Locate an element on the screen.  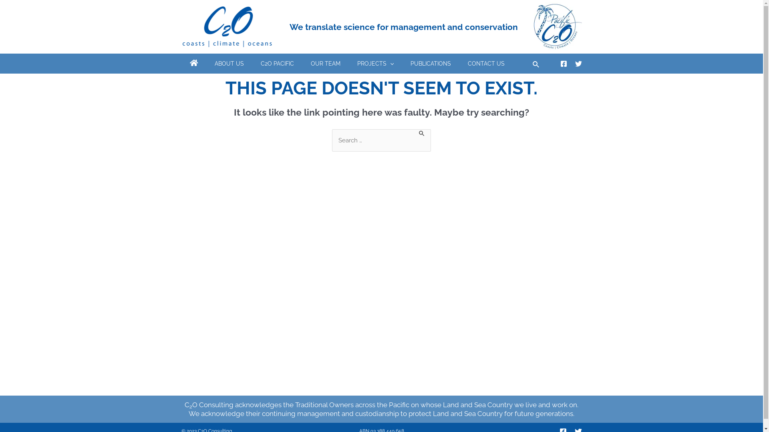
ABOUT US is located at coordinates (229, 64).